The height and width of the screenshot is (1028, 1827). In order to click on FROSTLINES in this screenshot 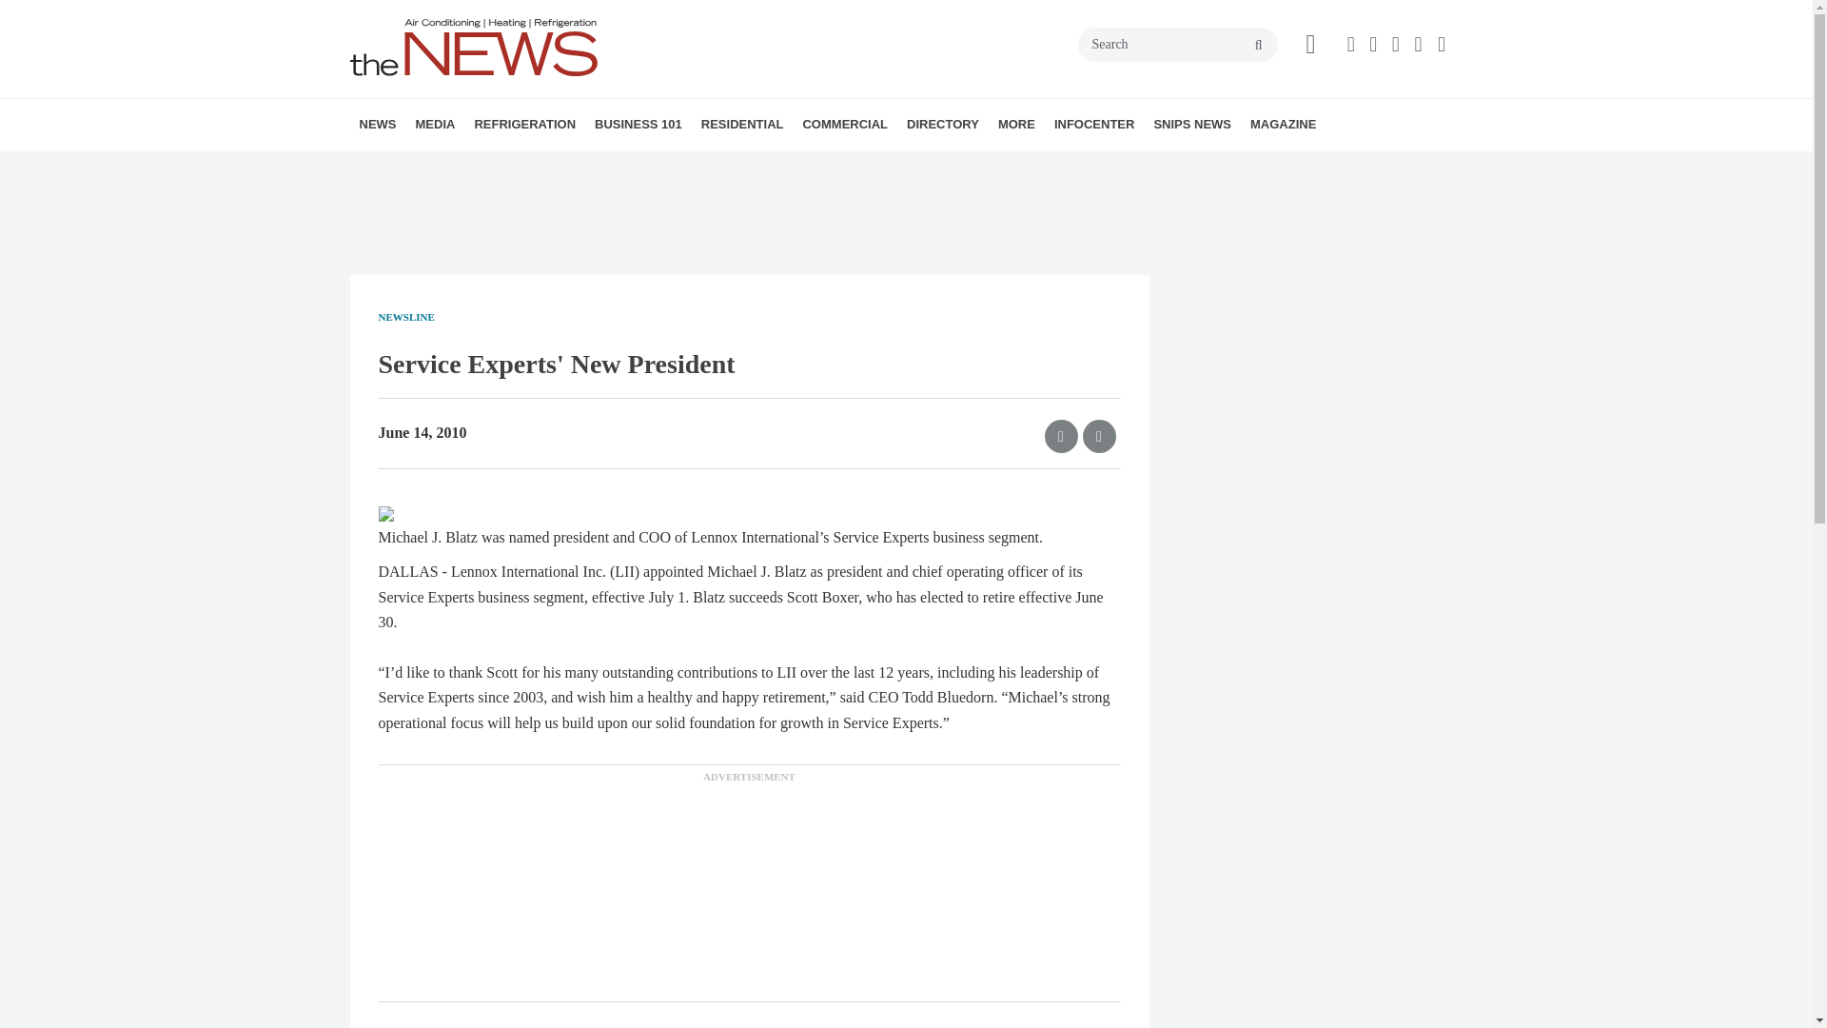, I will do `click(600, 167)`.